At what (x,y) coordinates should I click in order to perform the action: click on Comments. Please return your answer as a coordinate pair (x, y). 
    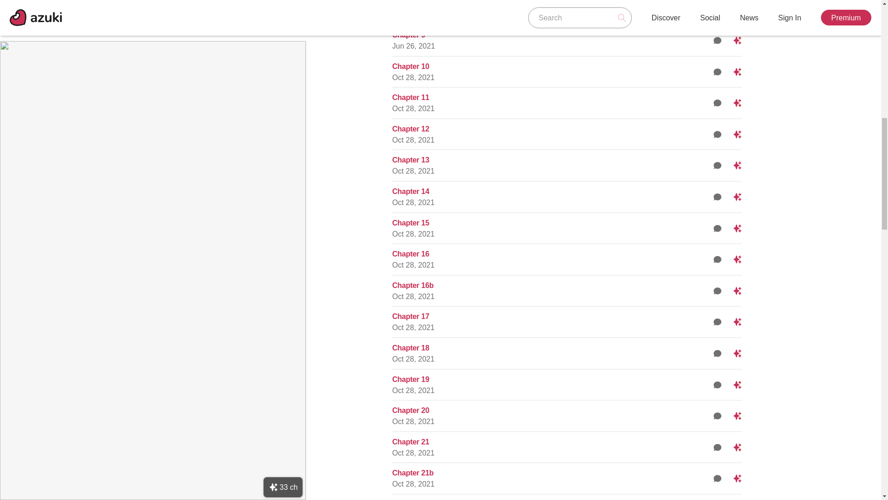
    Looking at the image, I should click on (718, 134).